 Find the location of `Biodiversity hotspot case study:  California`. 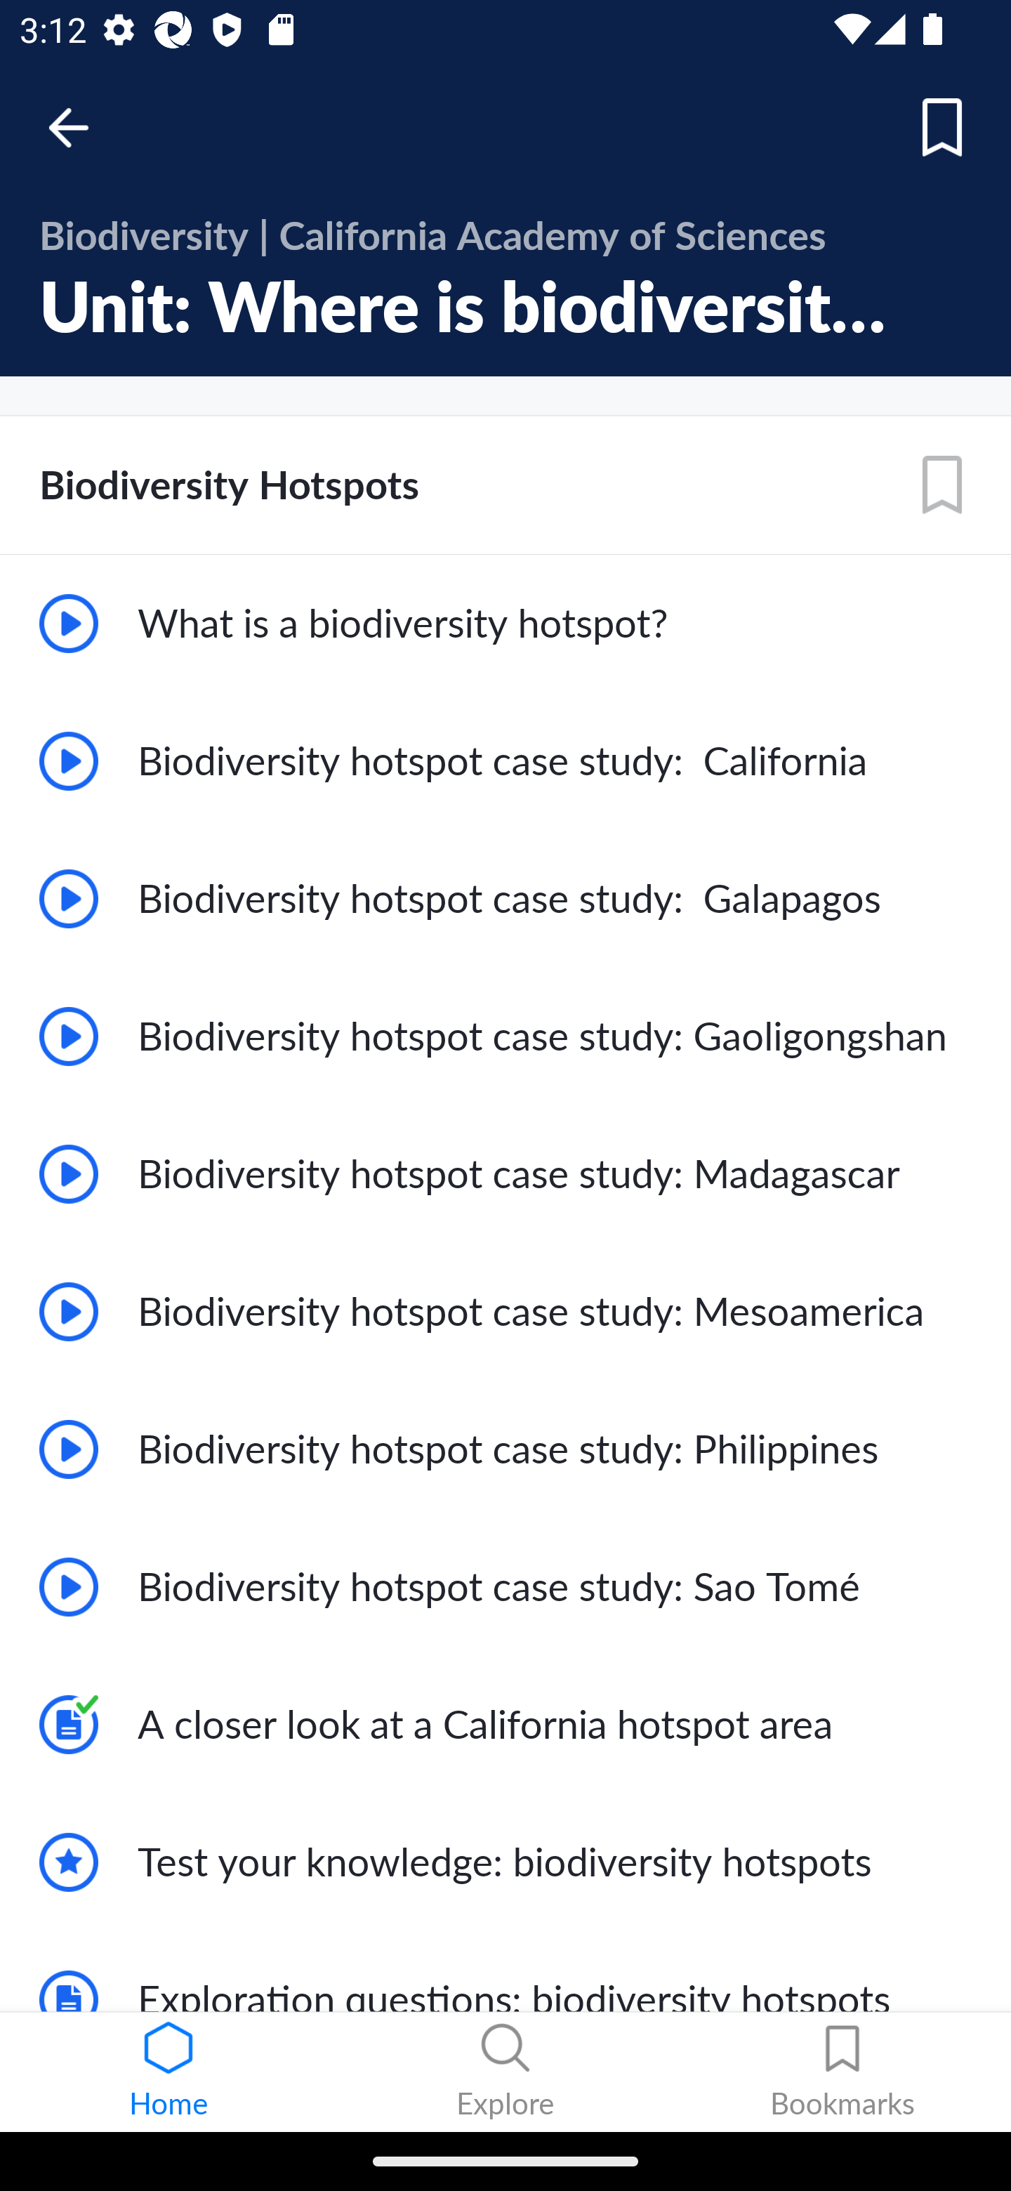

Biodiversity hotspot case study:  California is located at coordinates (505, 761).